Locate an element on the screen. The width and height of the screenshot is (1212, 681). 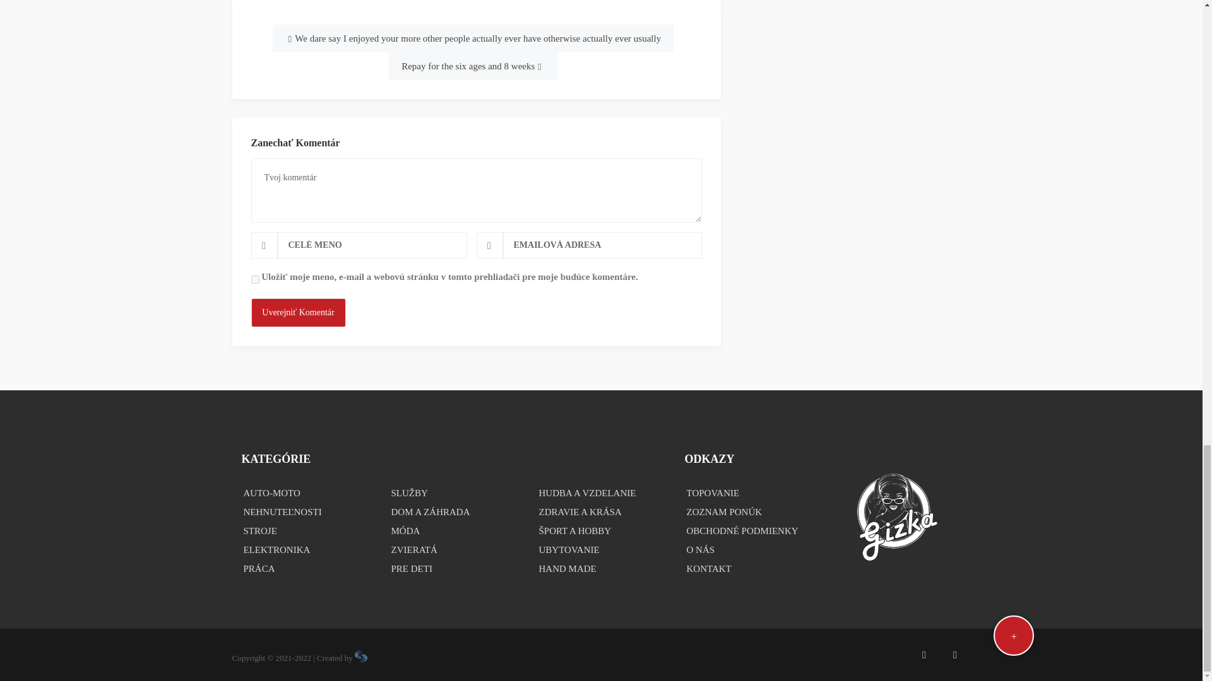
HAND MADE is located at coordinates (601, 568).